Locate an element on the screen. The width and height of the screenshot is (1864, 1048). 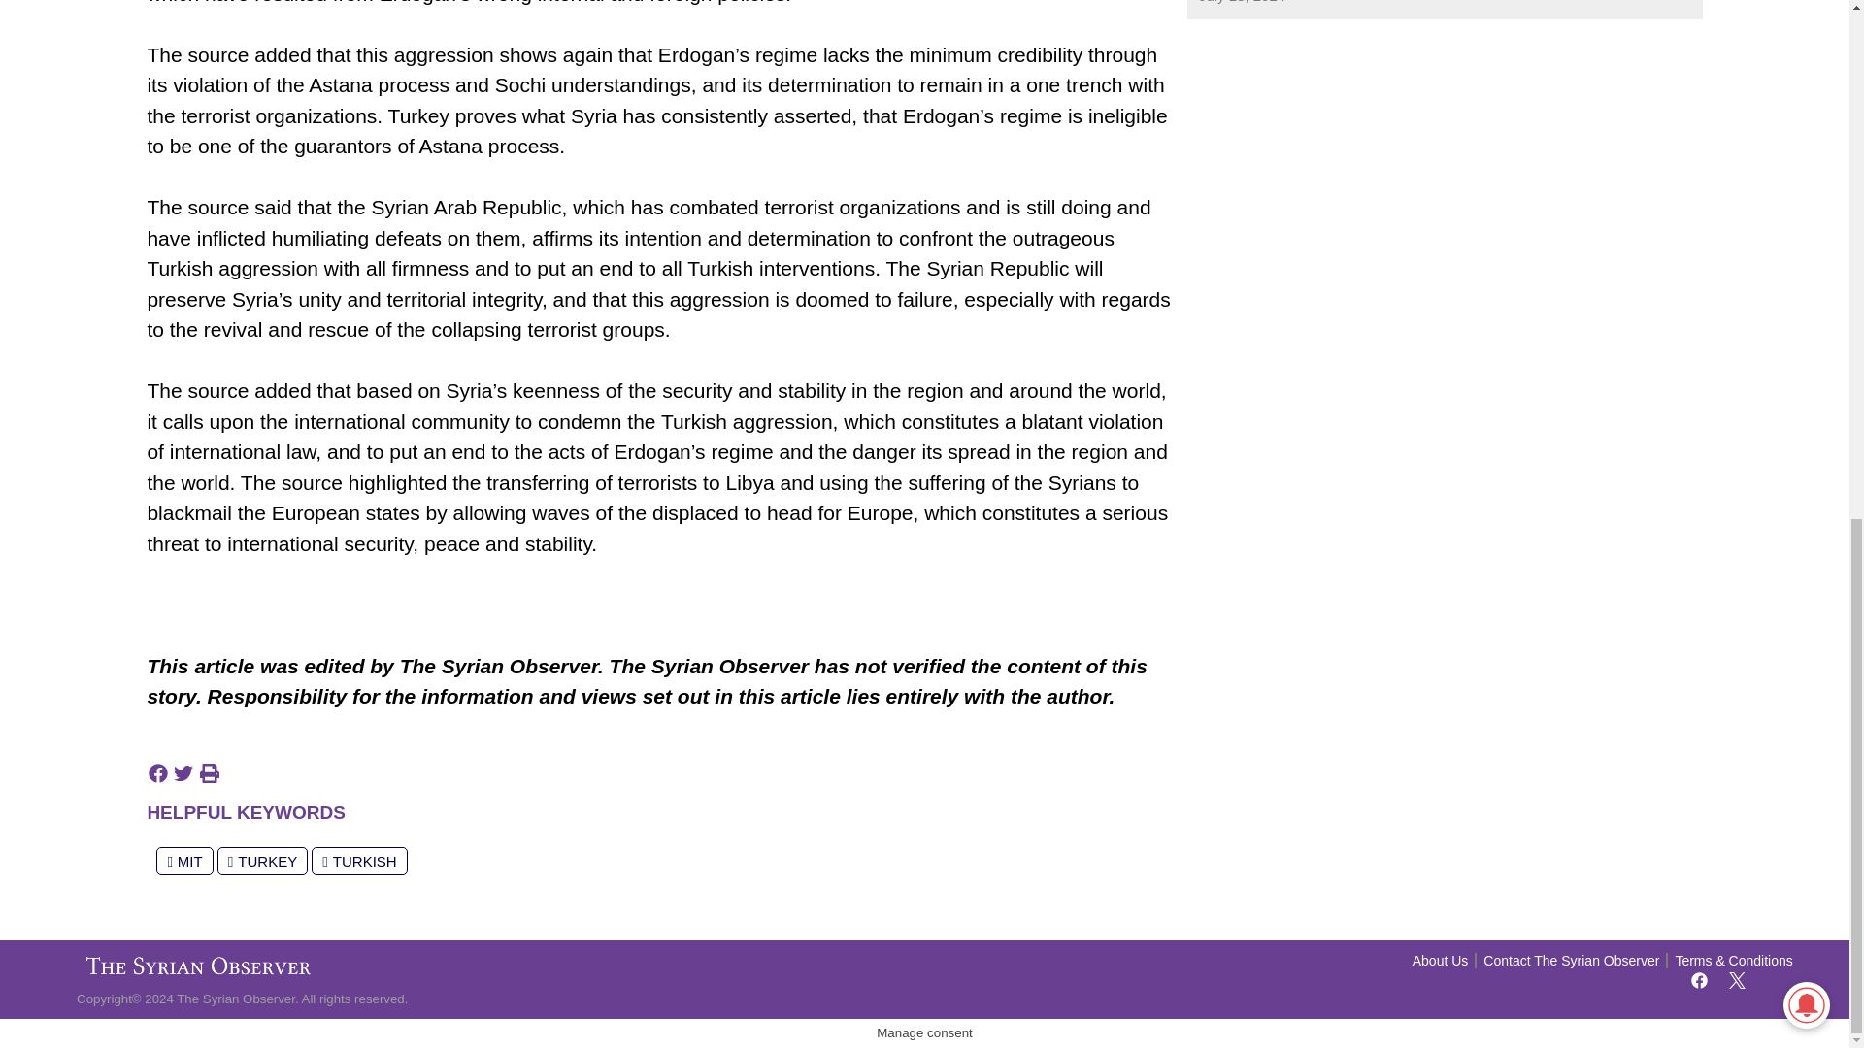
July 18, 2024 is located at coordinates (1242, 4).